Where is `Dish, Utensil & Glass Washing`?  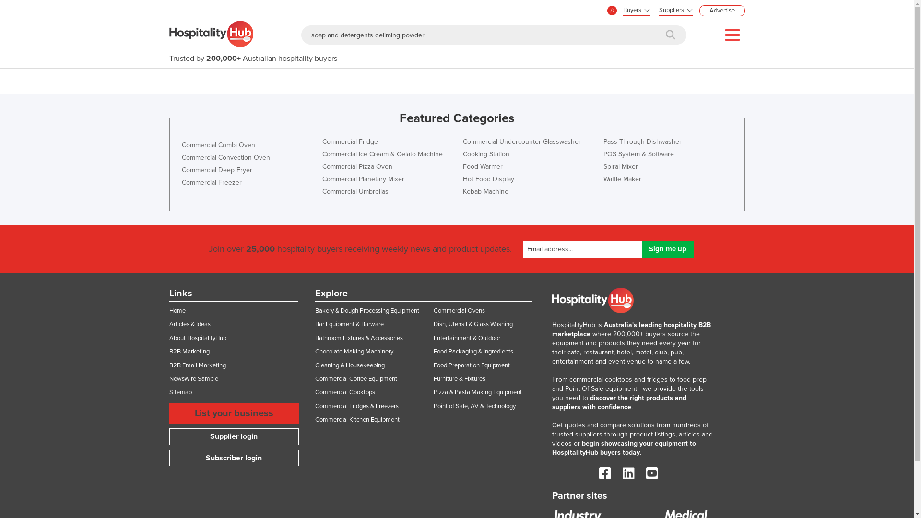
Dish, Utensil & Glass Washing is located at coordinates (473, 324).